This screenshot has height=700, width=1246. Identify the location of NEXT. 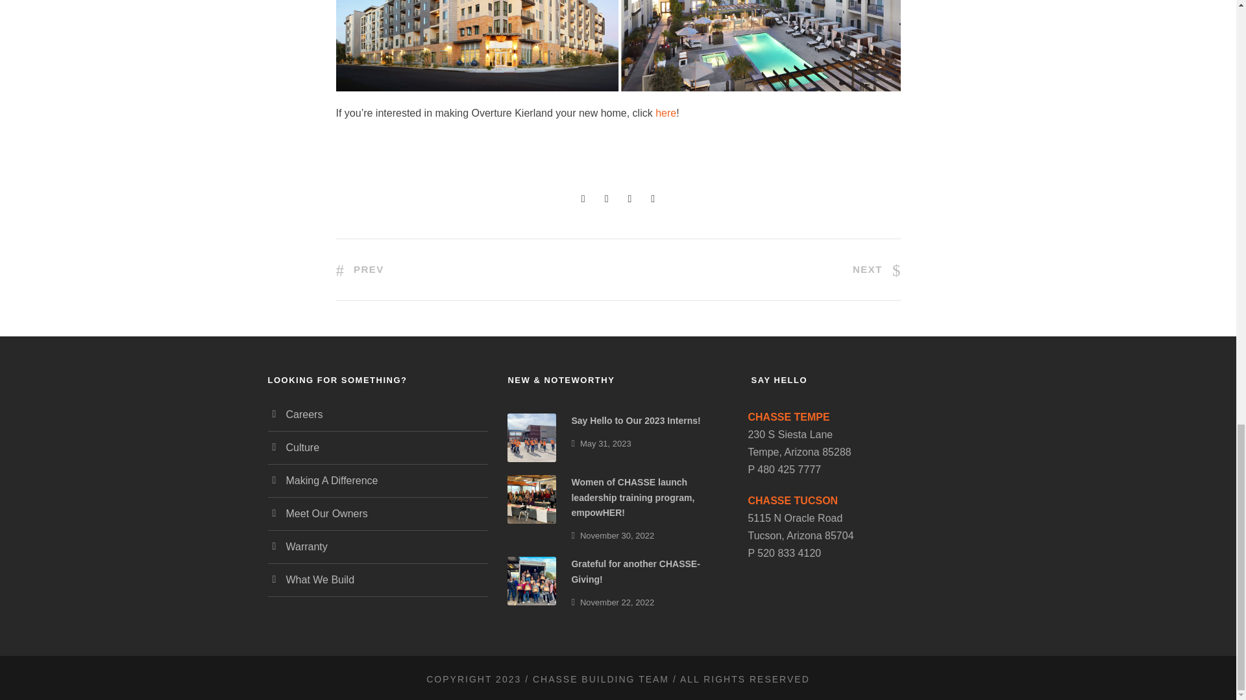
(876, 270).